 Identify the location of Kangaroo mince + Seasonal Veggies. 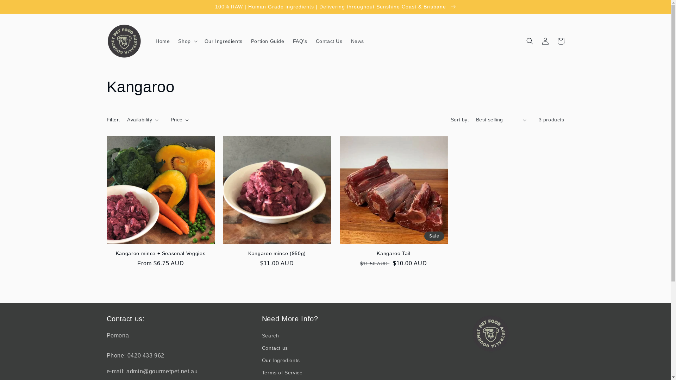
(161, 253).